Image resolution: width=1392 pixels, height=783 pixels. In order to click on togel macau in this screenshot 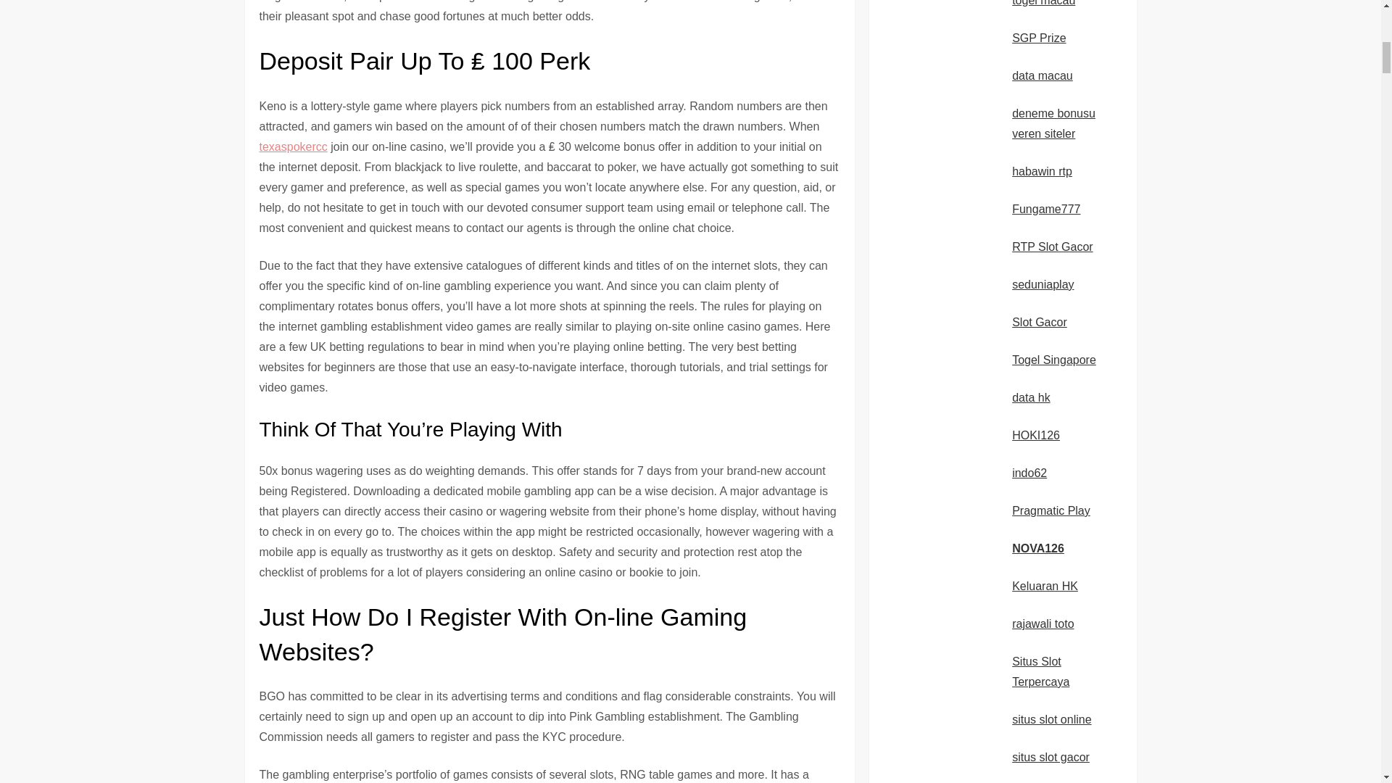, I will do `click(1043, 3)`.